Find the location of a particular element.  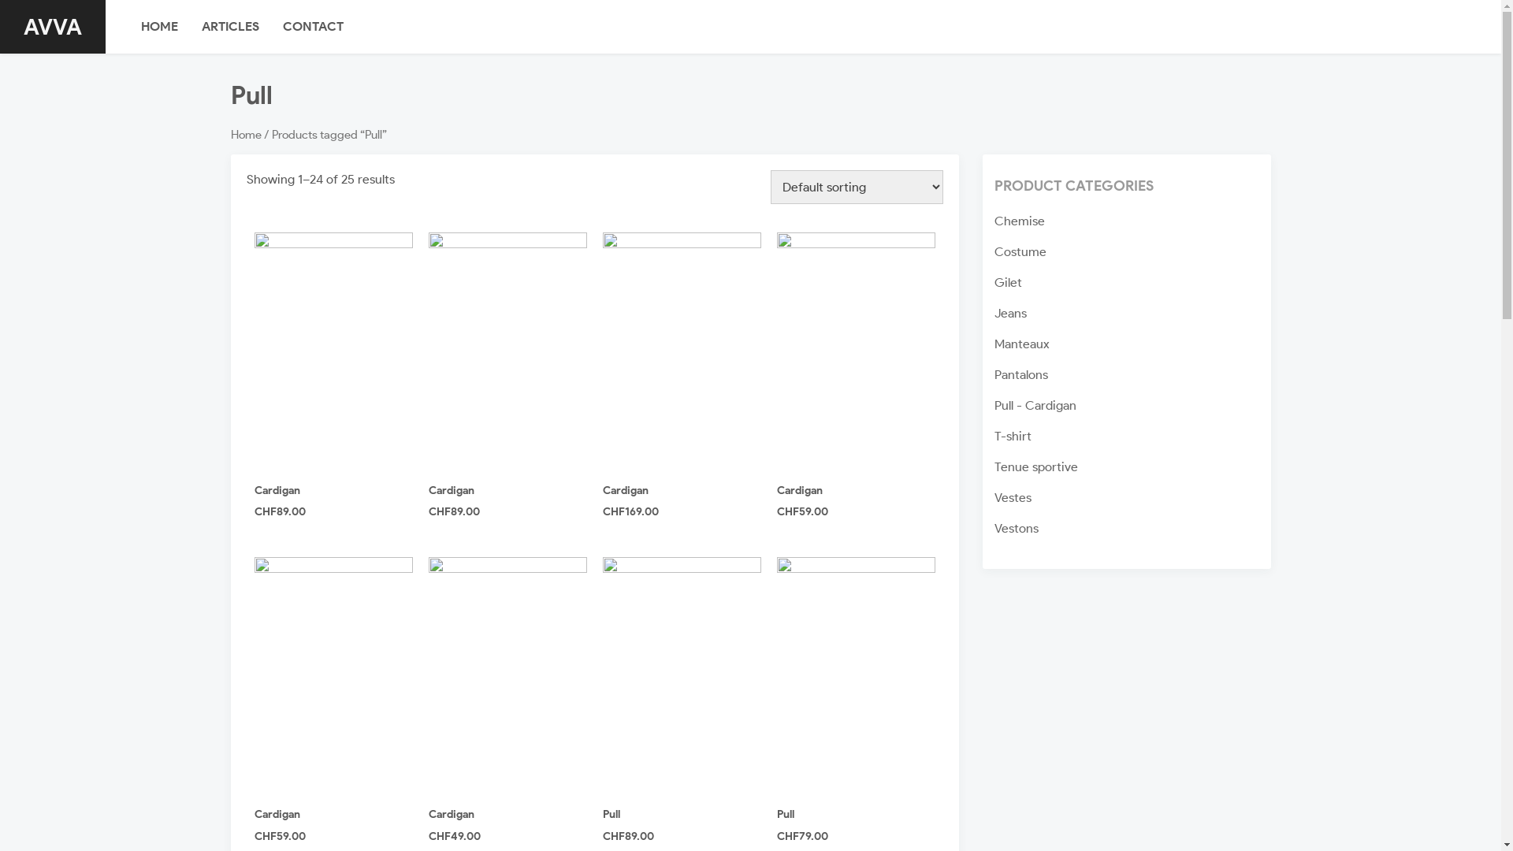

Vestons is located at coordinates (1017, 528).